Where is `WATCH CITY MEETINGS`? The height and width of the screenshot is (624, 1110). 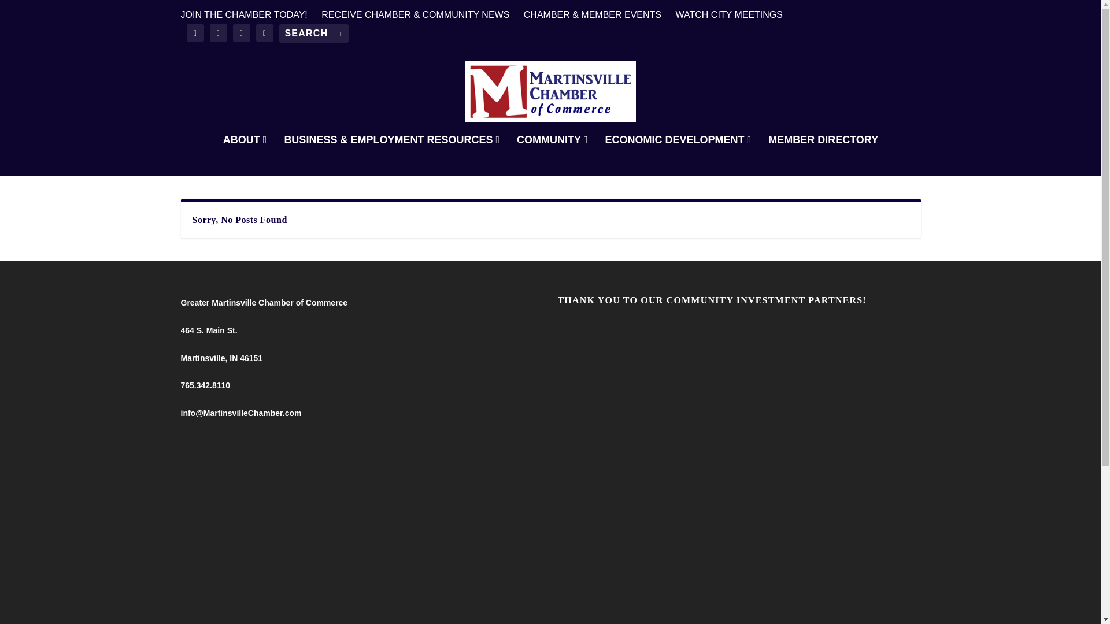
WATCH CITY MEETINGS is located at coordinates (728, 15).